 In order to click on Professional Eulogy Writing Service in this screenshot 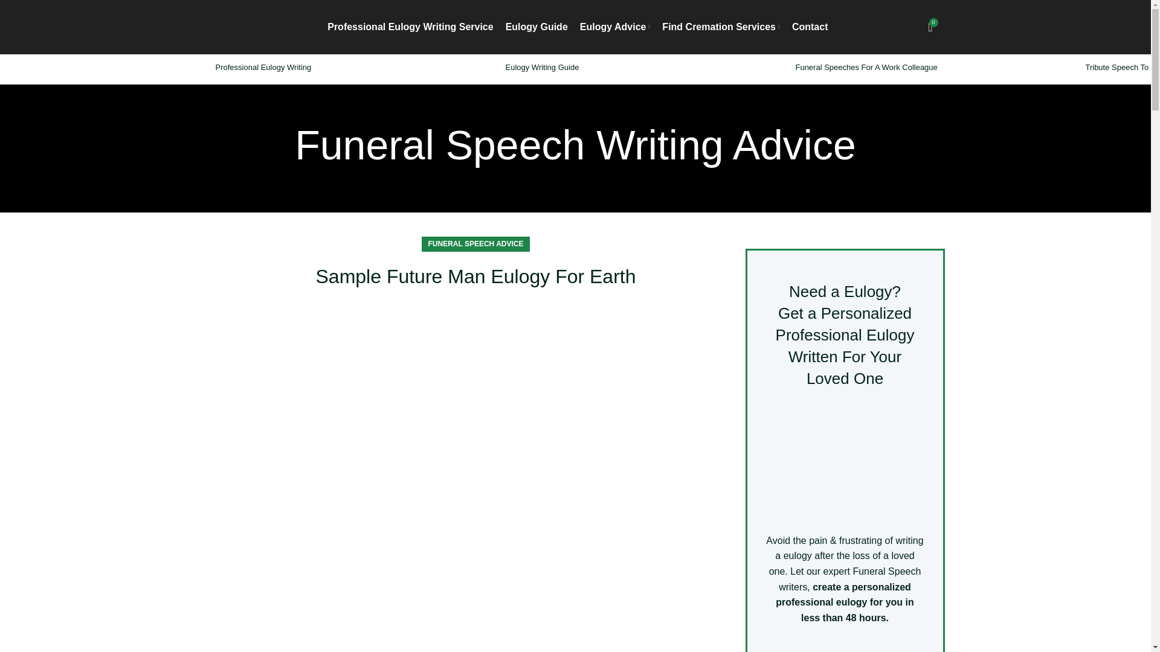, I will do `click(410, 27)`.